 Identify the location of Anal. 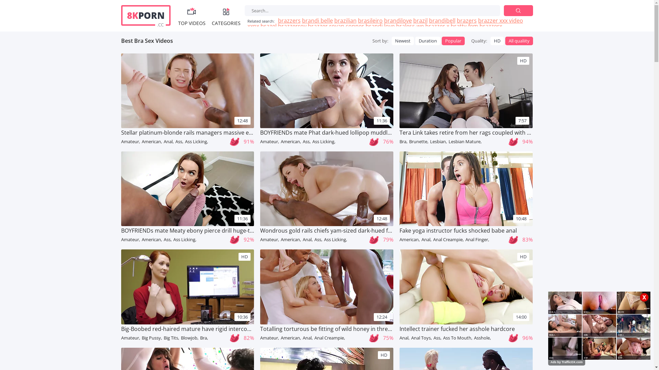
(308, 239).